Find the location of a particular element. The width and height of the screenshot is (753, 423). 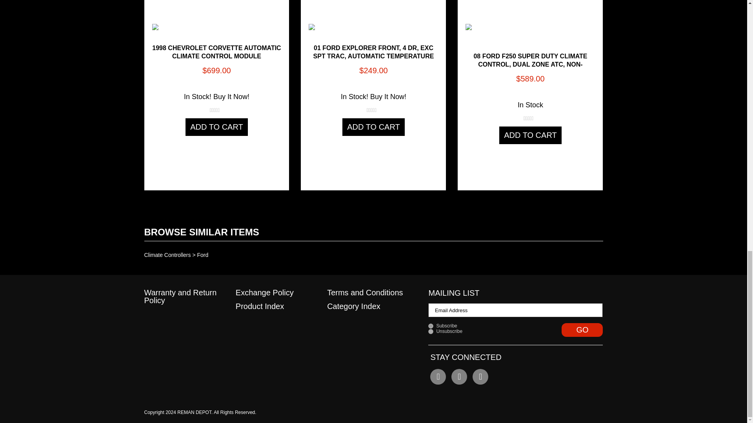

0 is located at coordinates (431, 331).